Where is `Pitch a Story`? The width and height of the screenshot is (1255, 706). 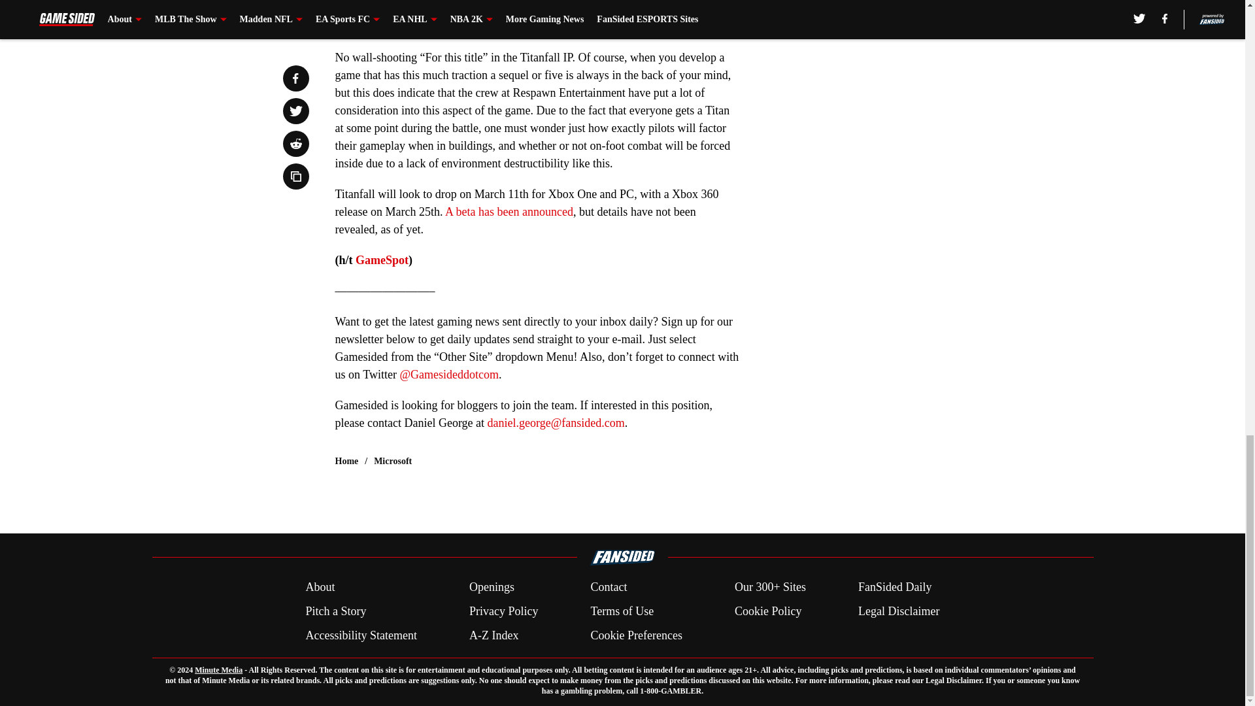
Pitch a Story is located at coordinates (335, 612).